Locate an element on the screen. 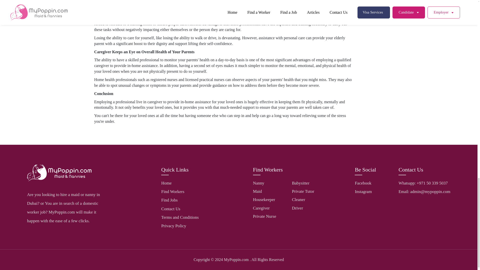 The image size is (480, 270). Caregiver is located at coordinates (261, 208).